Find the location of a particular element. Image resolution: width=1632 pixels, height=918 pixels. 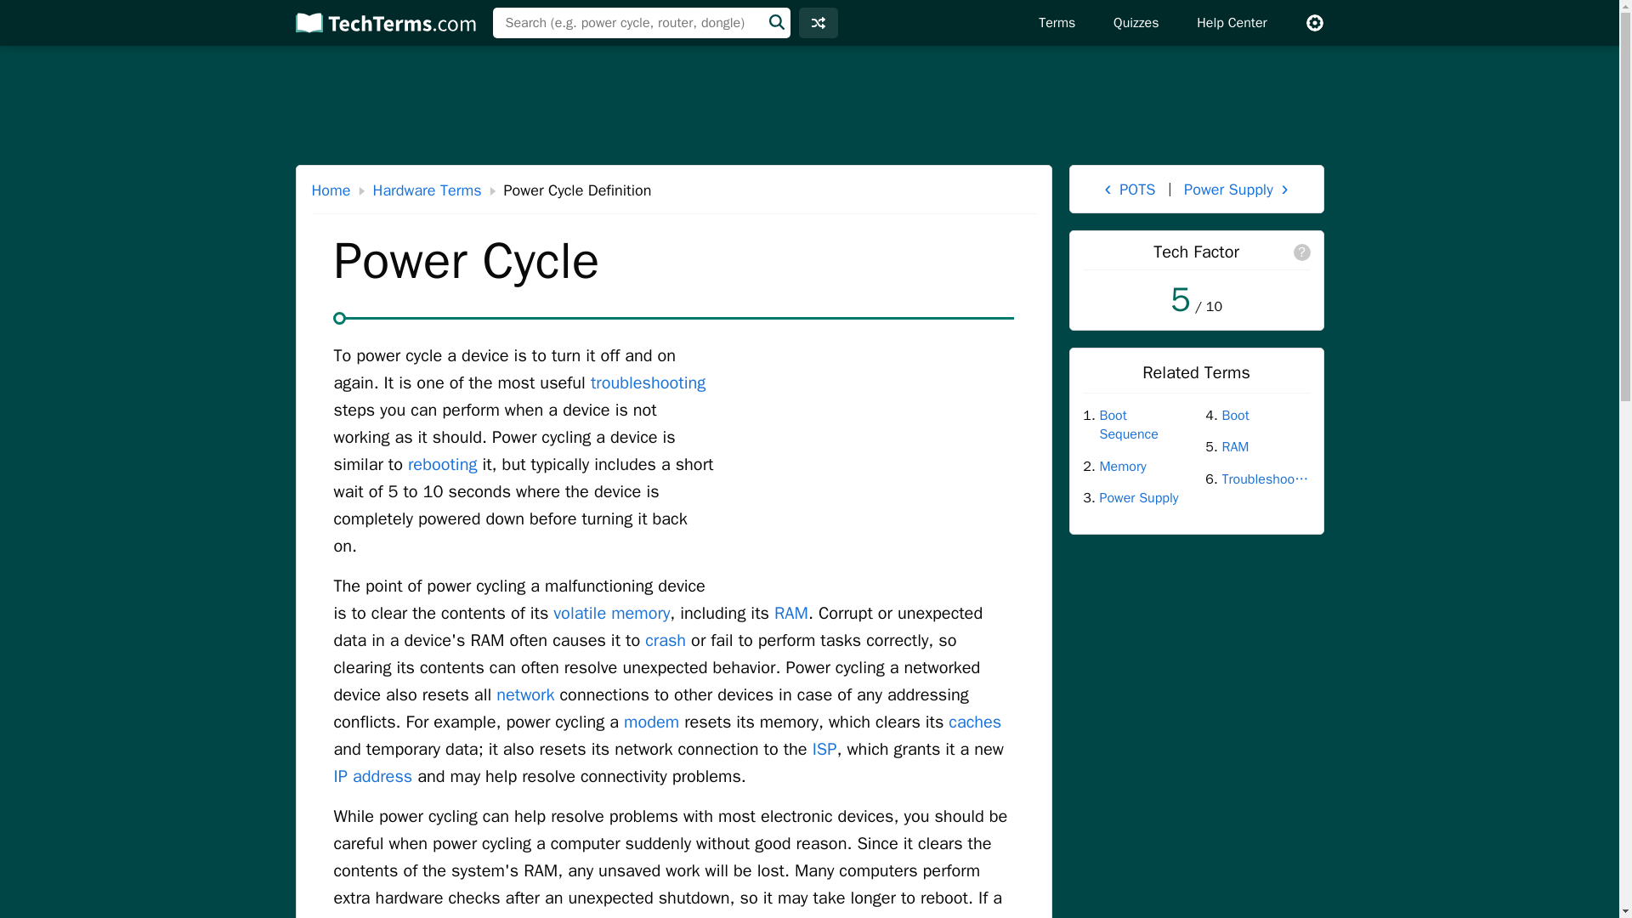

caches is located at coordinates (974, 722).